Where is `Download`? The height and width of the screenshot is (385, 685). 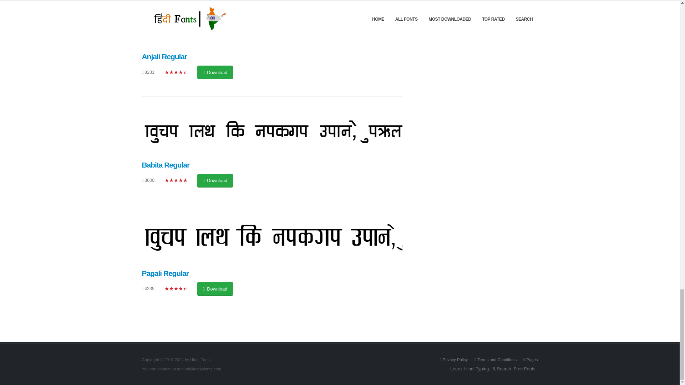
Download is located at coordinates (215, 72).